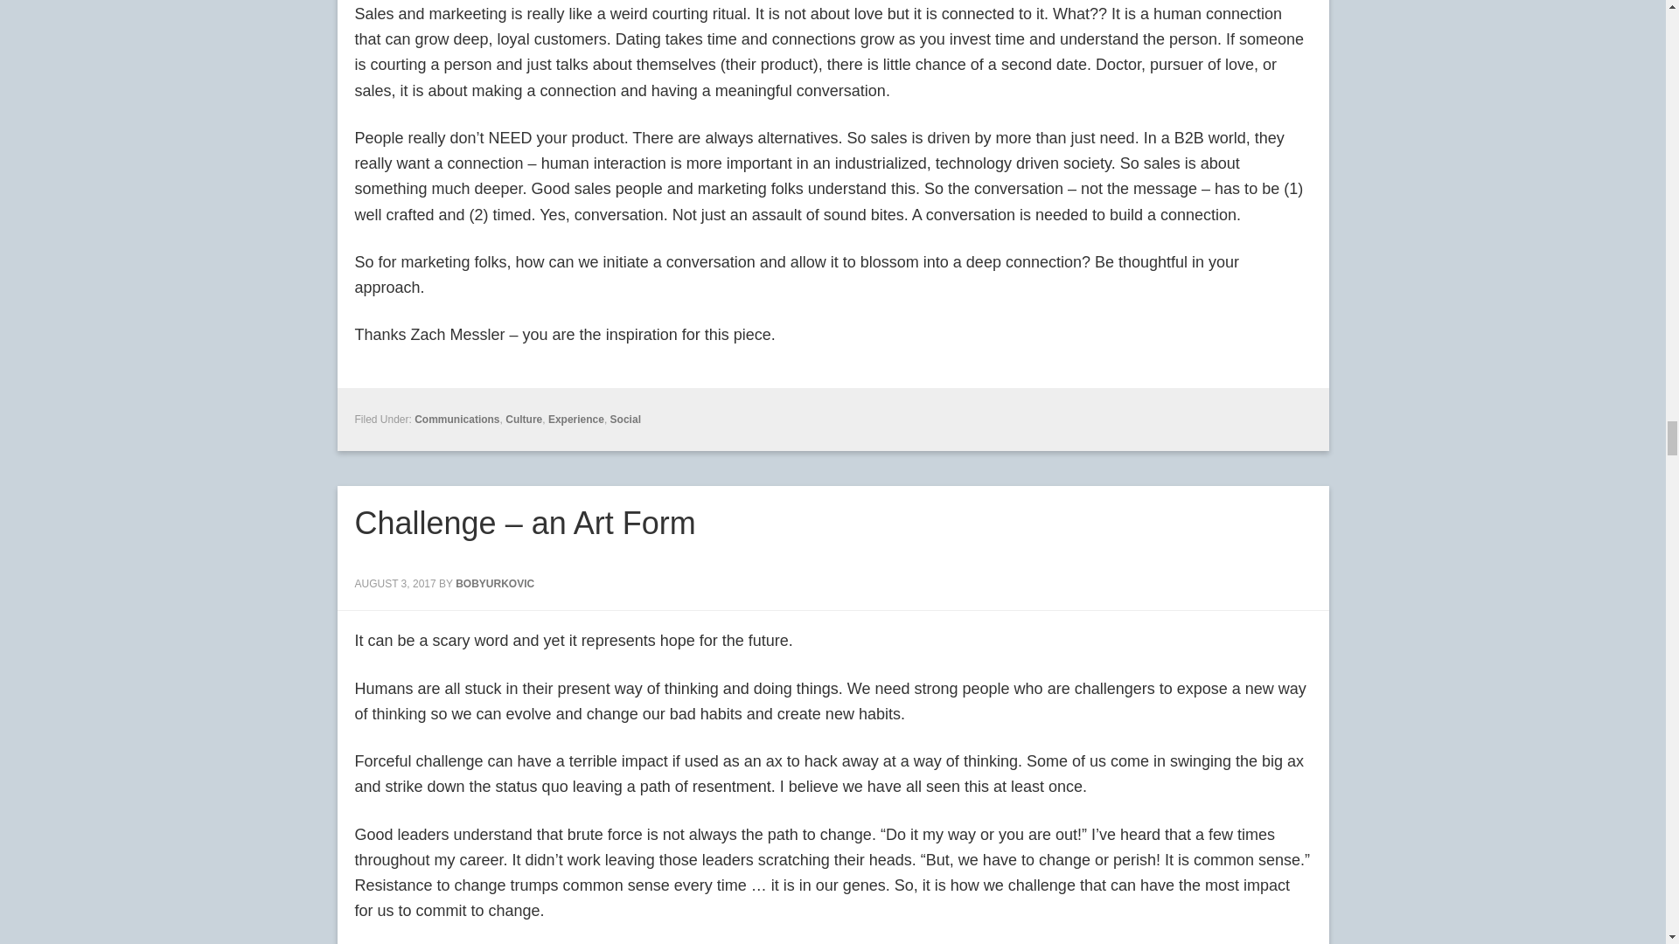 The width and height of the screenshot is (1679, 944). I want to click on Experience, so click(576, 420).